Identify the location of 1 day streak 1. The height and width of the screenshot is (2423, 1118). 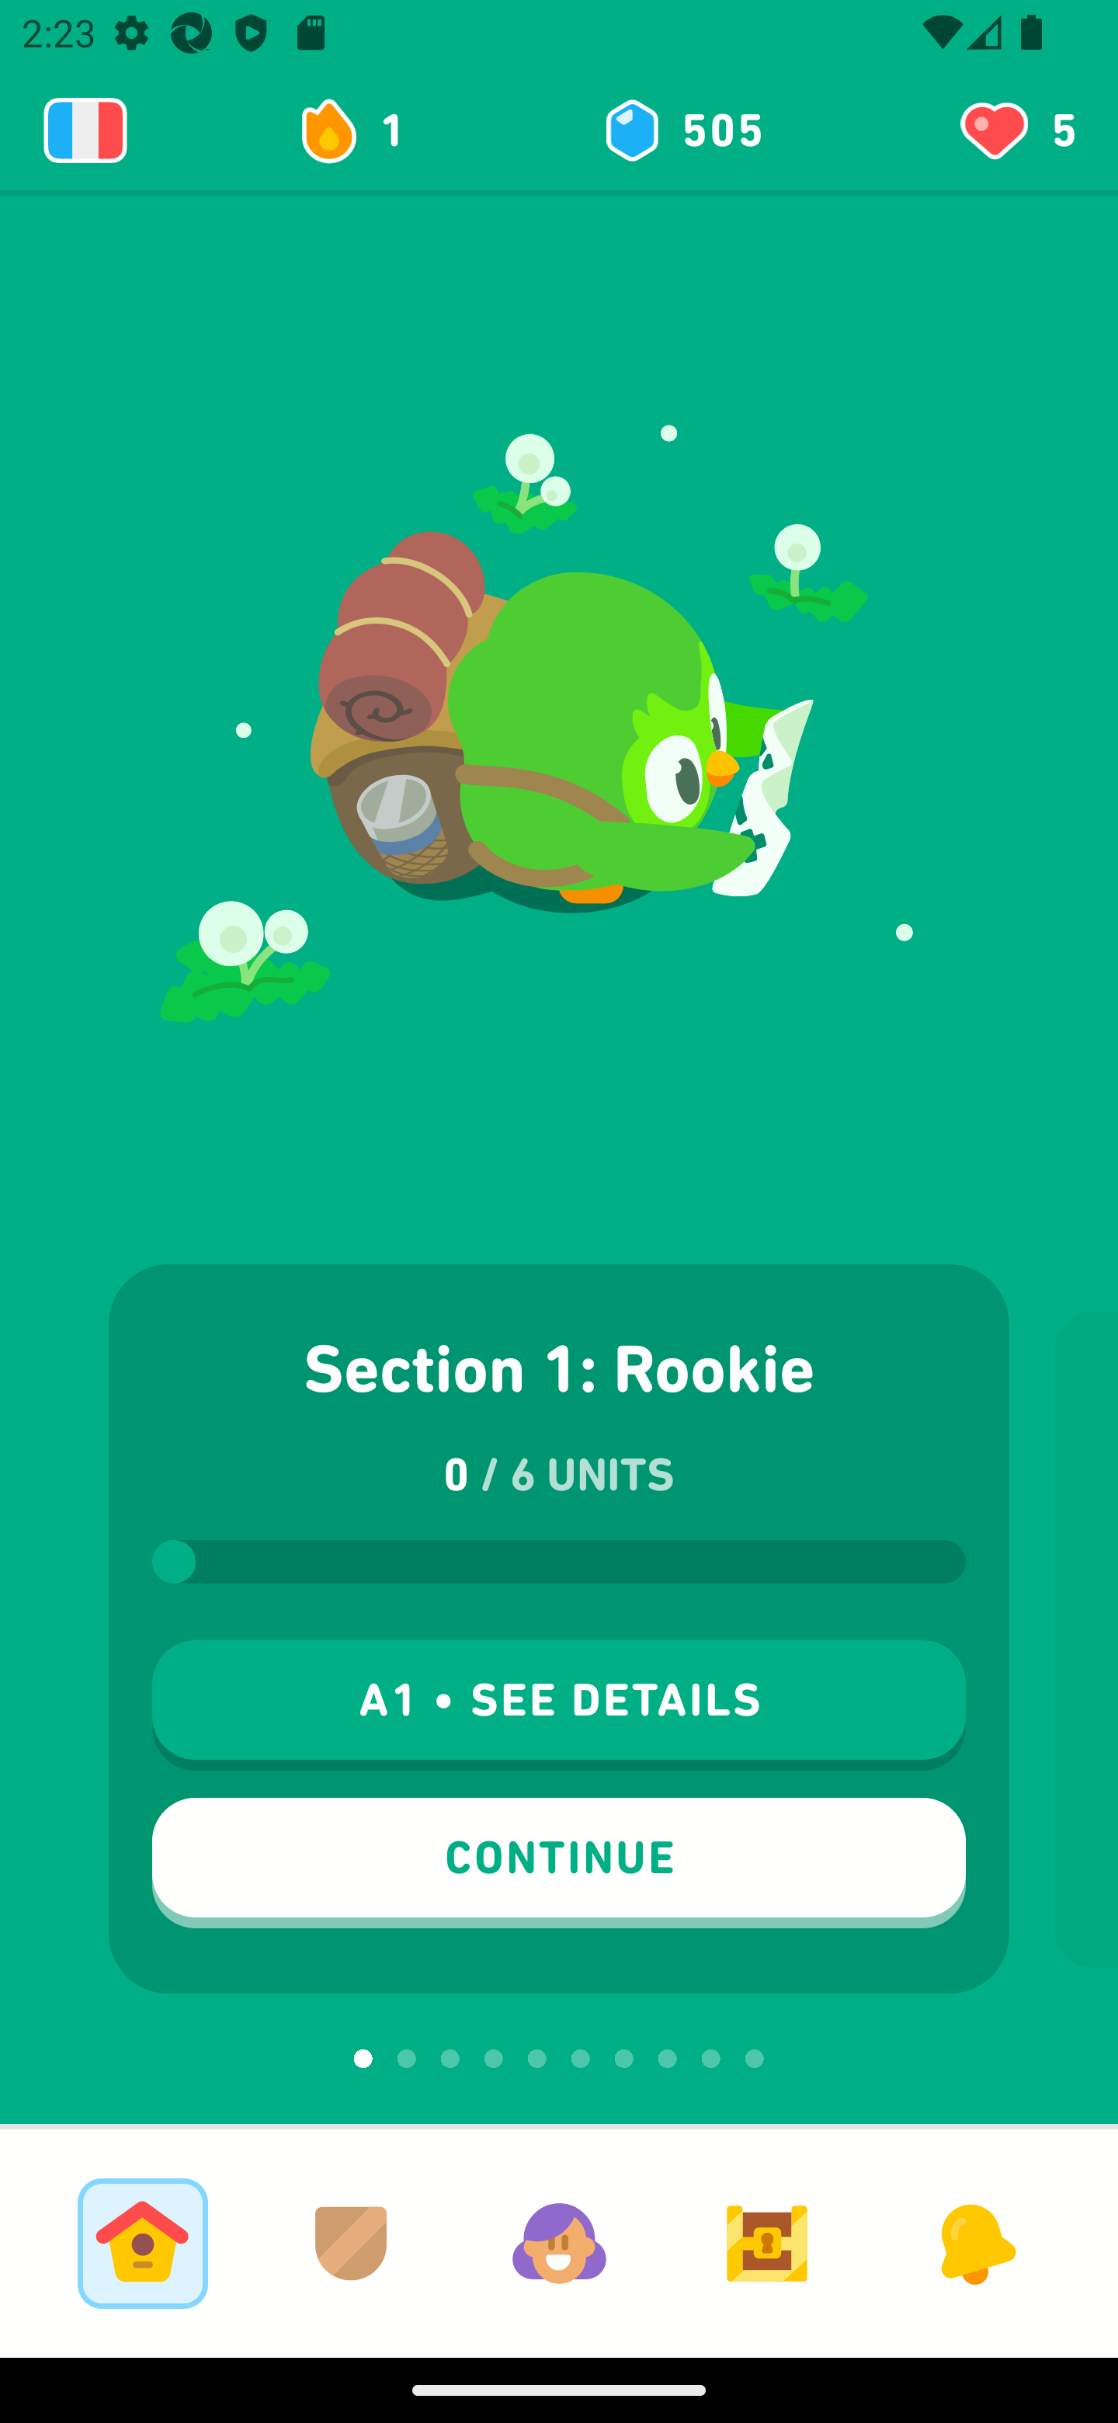
(365, 130).